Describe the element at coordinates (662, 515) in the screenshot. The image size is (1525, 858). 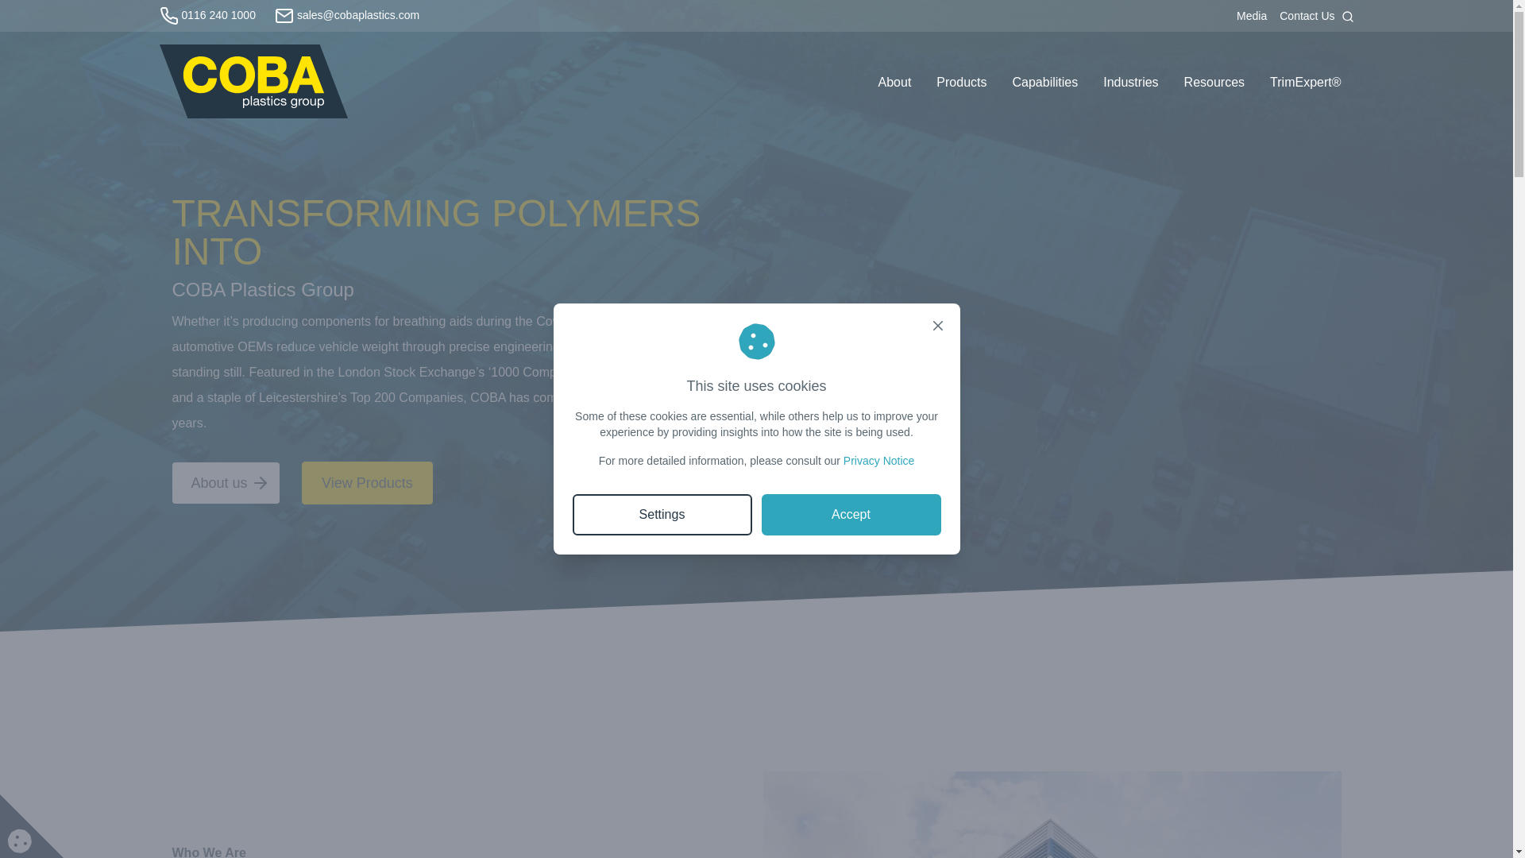
I see `Settings` at that location.